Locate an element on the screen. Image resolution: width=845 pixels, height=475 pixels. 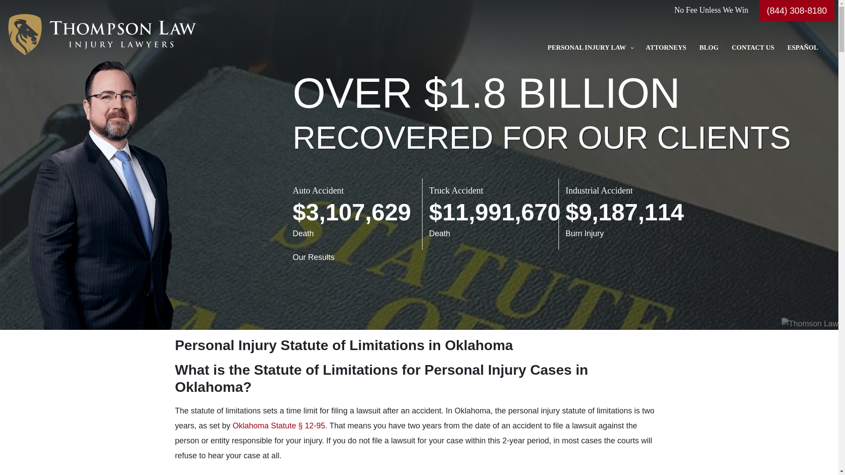
Our Results is located at coordinates (313, 257).